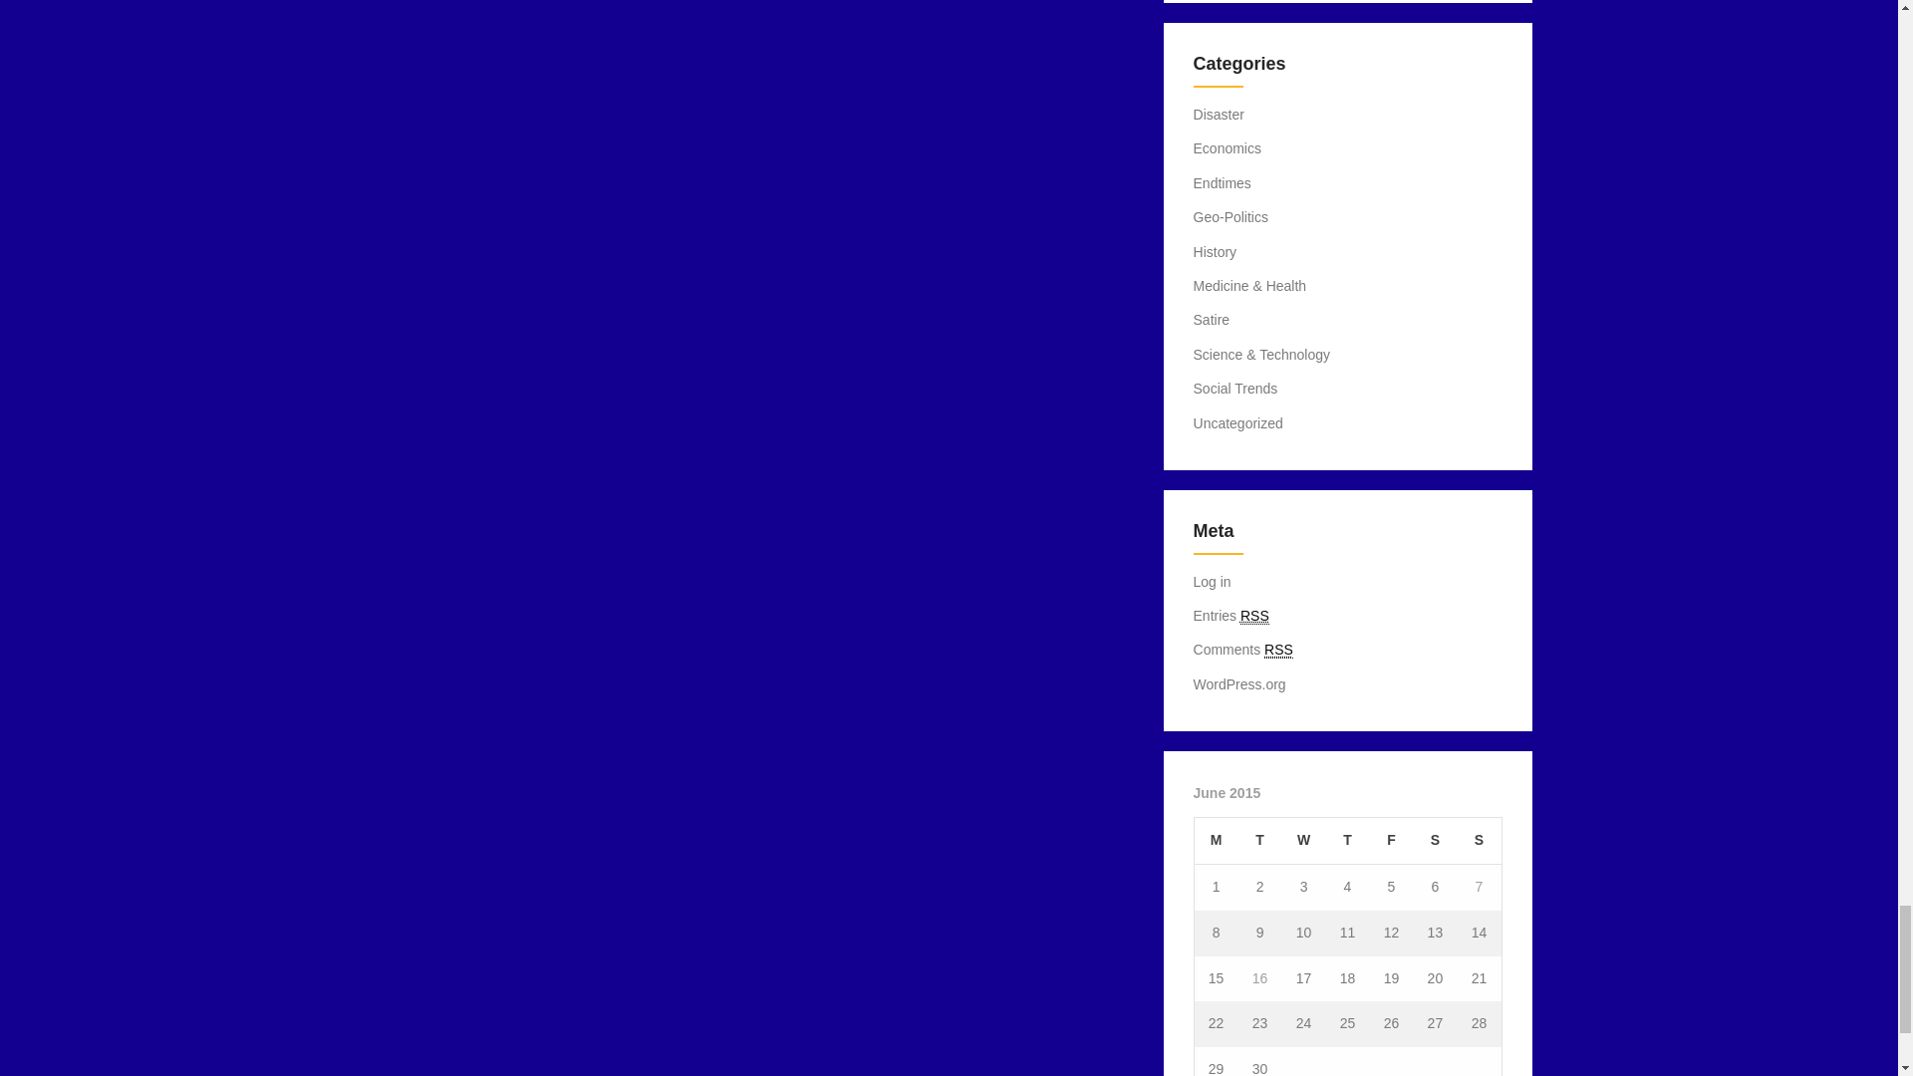 Image resolution: width=1913 pixels, height=1076 pixels. Describe the element at coordinates (1216, 840) in the screenshot. I see `Monday` at that location.